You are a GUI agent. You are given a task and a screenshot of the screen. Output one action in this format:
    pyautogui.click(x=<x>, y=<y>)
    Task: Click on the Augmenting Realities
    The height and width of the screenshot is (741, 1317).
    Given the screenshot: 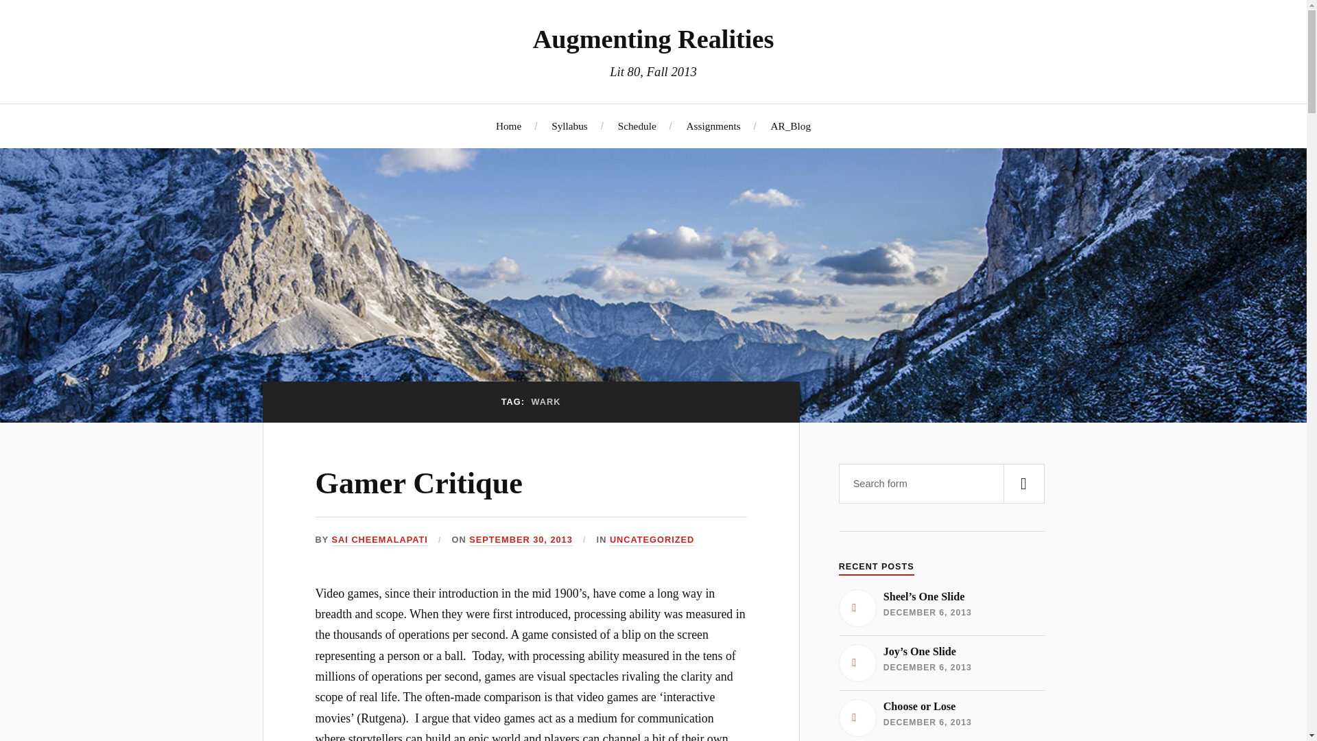 What is the action you would take?
    pyautogui.click(x=653, y=38)
    